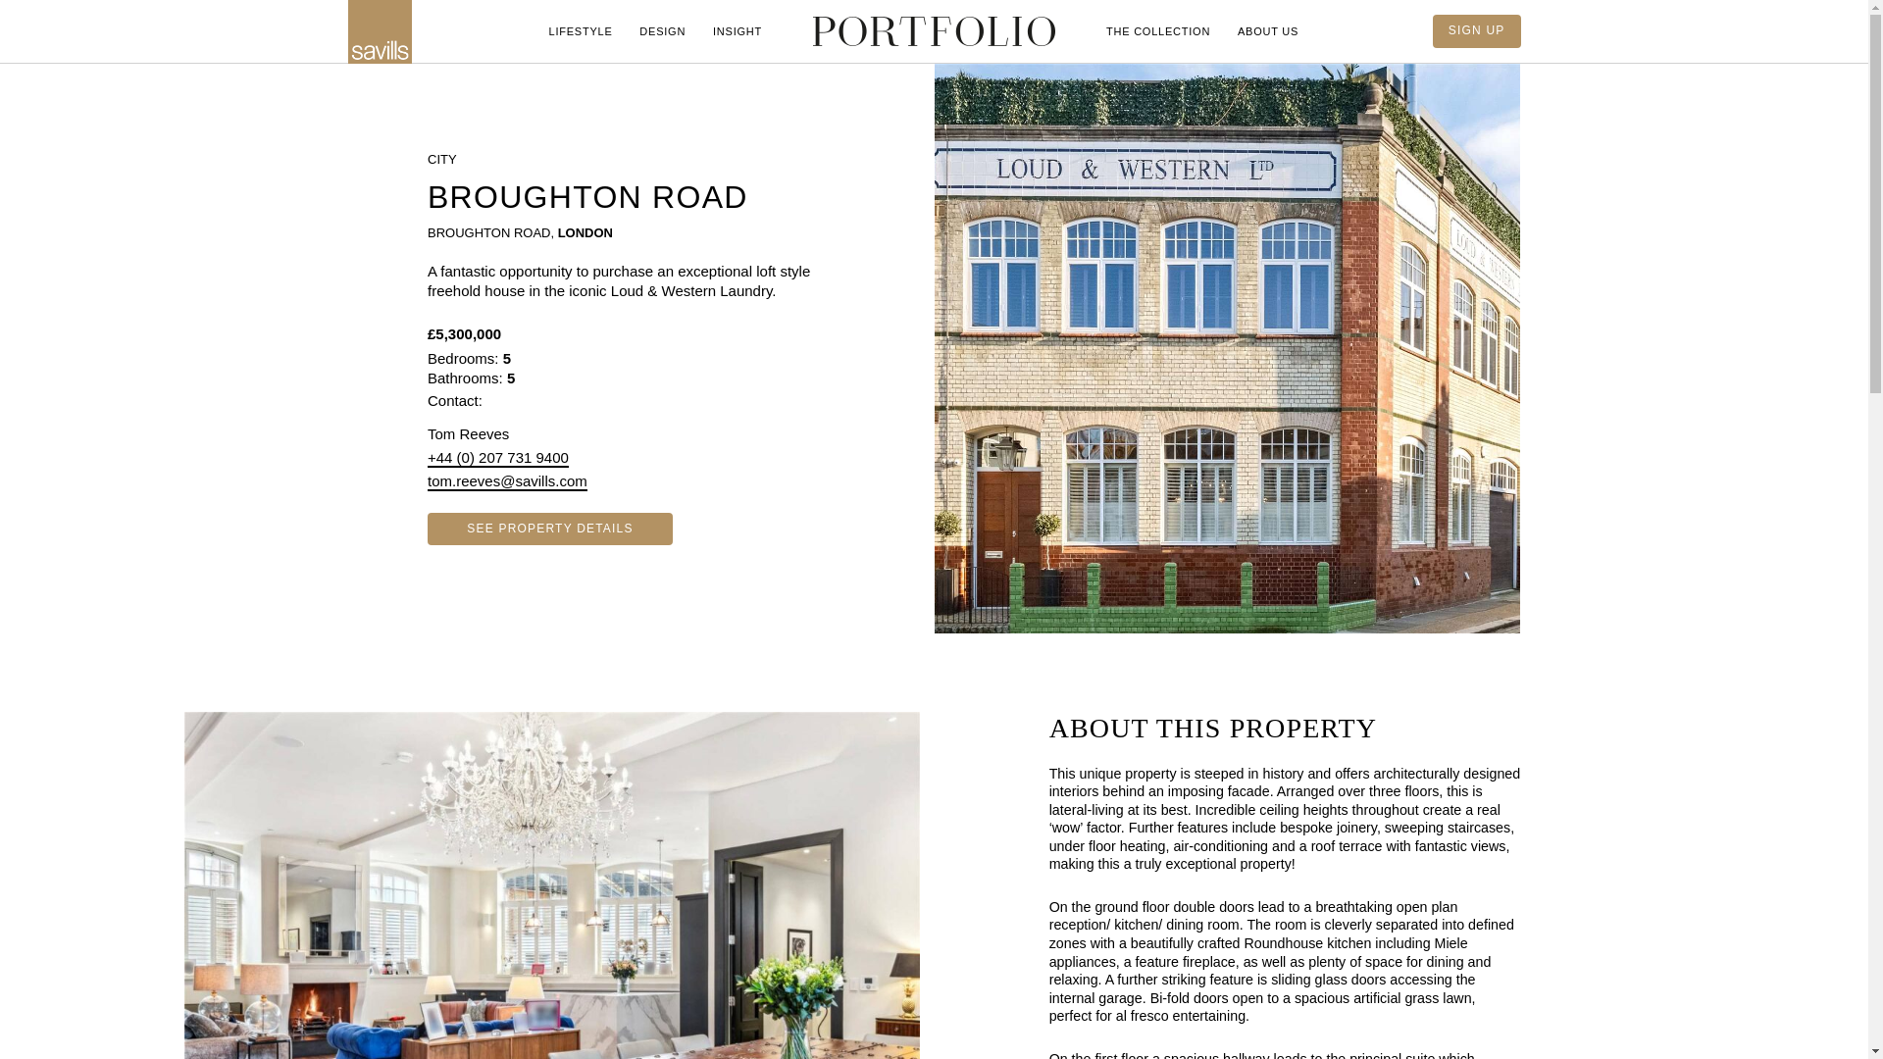  Describe the element at coordinates (1267, 31) in the screenshot. I see `ABOUT US` at that location.